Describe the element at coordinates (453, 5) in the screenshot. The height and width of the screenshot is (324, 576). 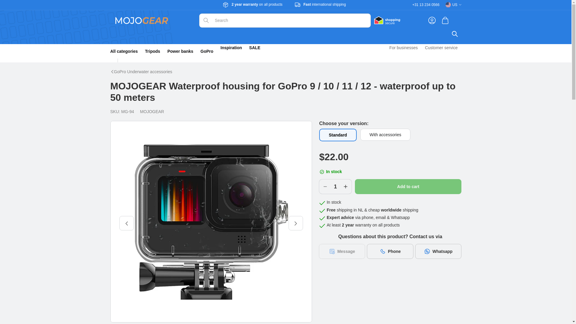
I see `US` at that location.